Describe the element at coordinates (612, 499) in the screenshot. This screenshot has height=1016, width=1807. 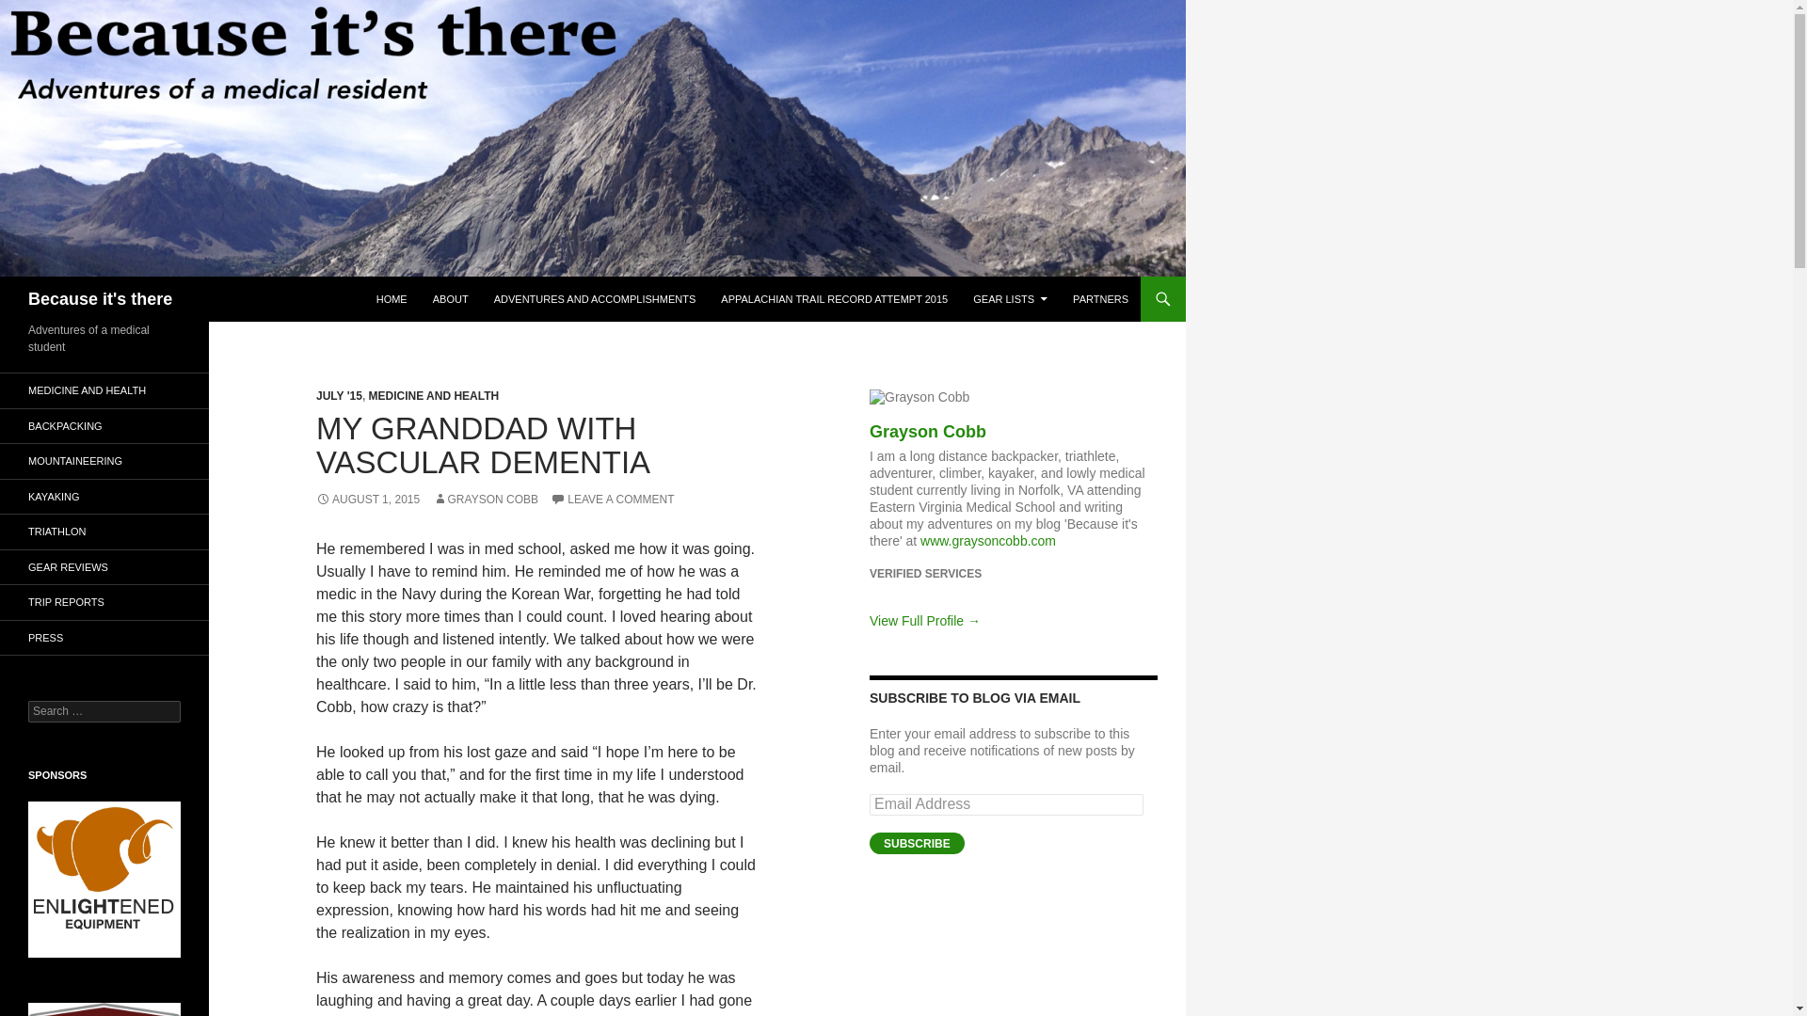
I see `LEAVE A COMMENT` at that location.